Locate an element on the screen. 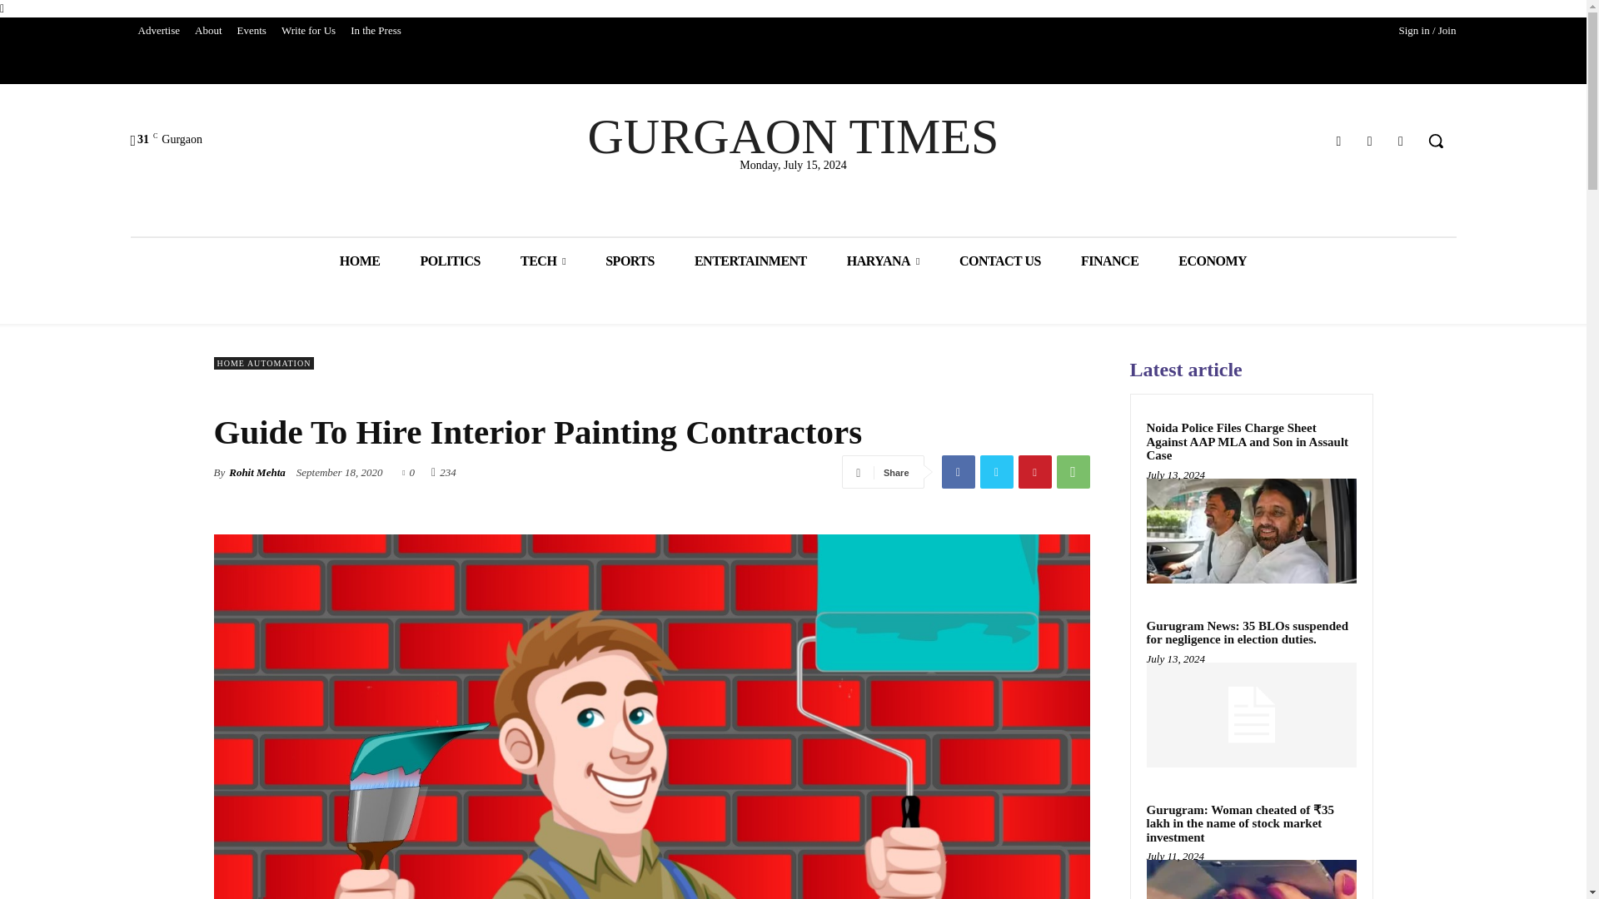 The height and width of the screenshot is (899, 1599). Youtube is located at coordinates (1401, 140).